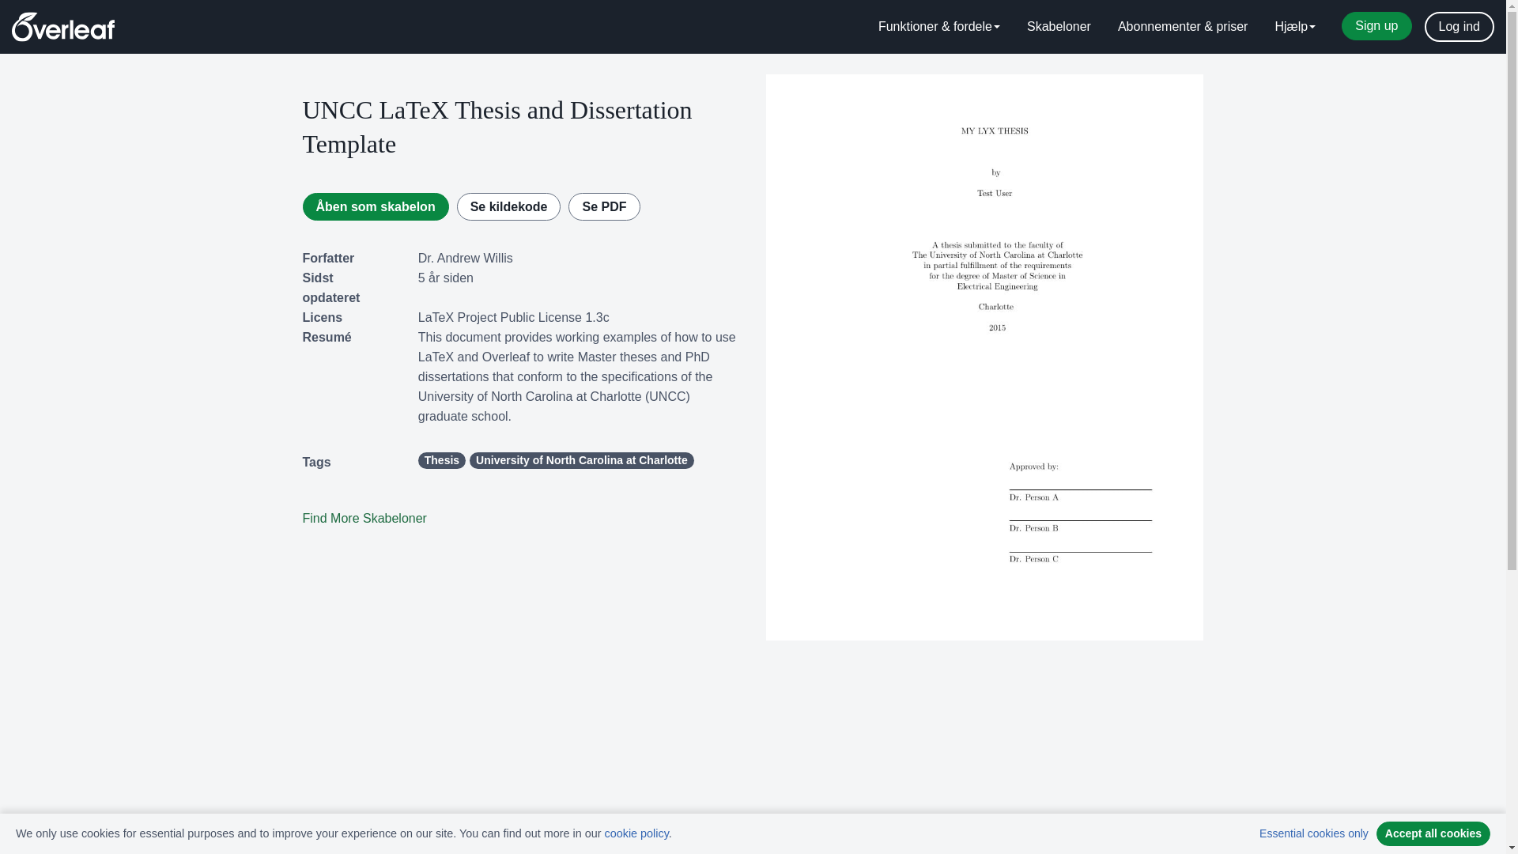 The image size is (1518, 854). What do you see at coordinates (1059, 27) in the screenshot?
I see `Skabeloner` at bounding box center [1059, 27].